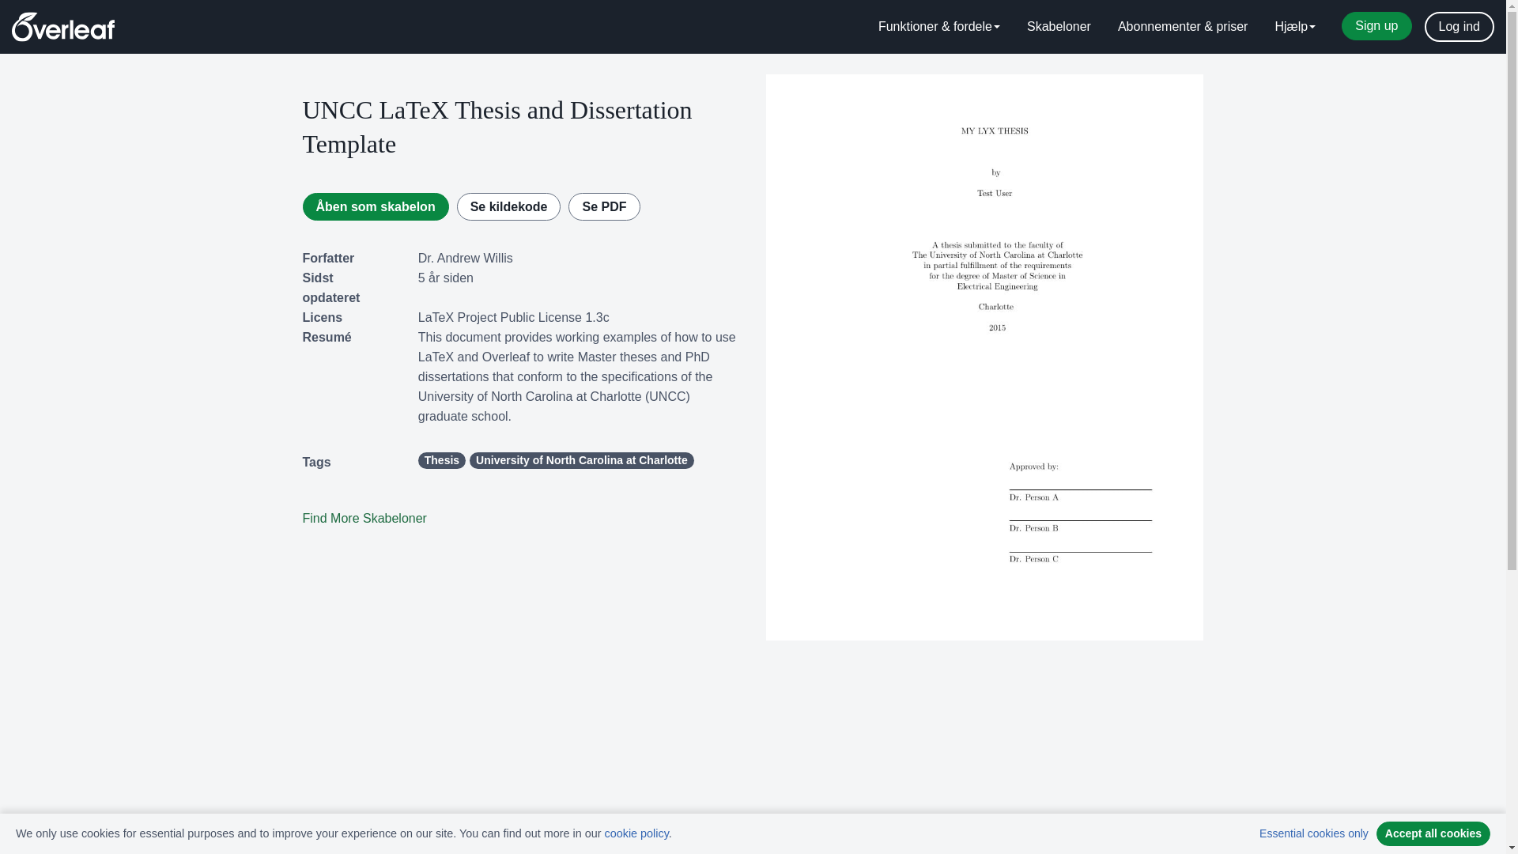 The image size is (1518, 854). What do you see at coordinates (1059, 27) in the screenshot?
I see `Skabeloner` at bounding box center [1059, 27].